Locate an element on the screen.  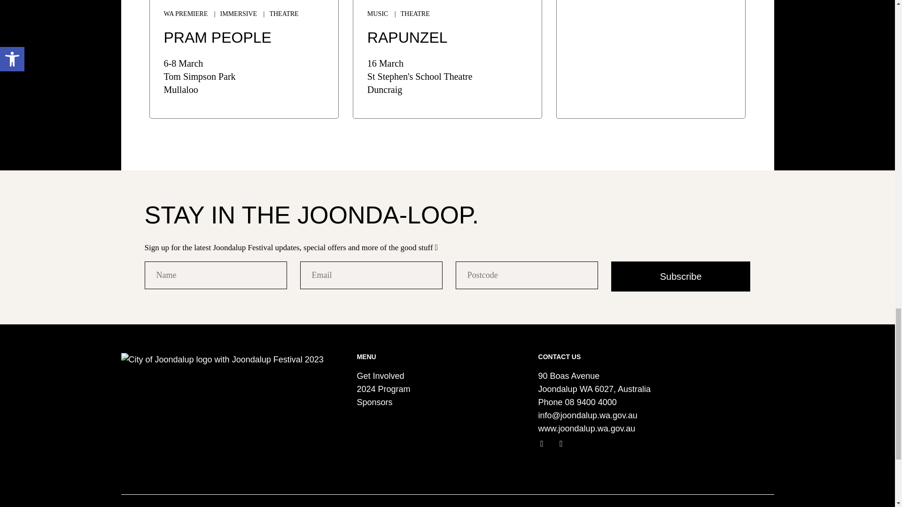
Subscribe is located at coordinates (681, 277).